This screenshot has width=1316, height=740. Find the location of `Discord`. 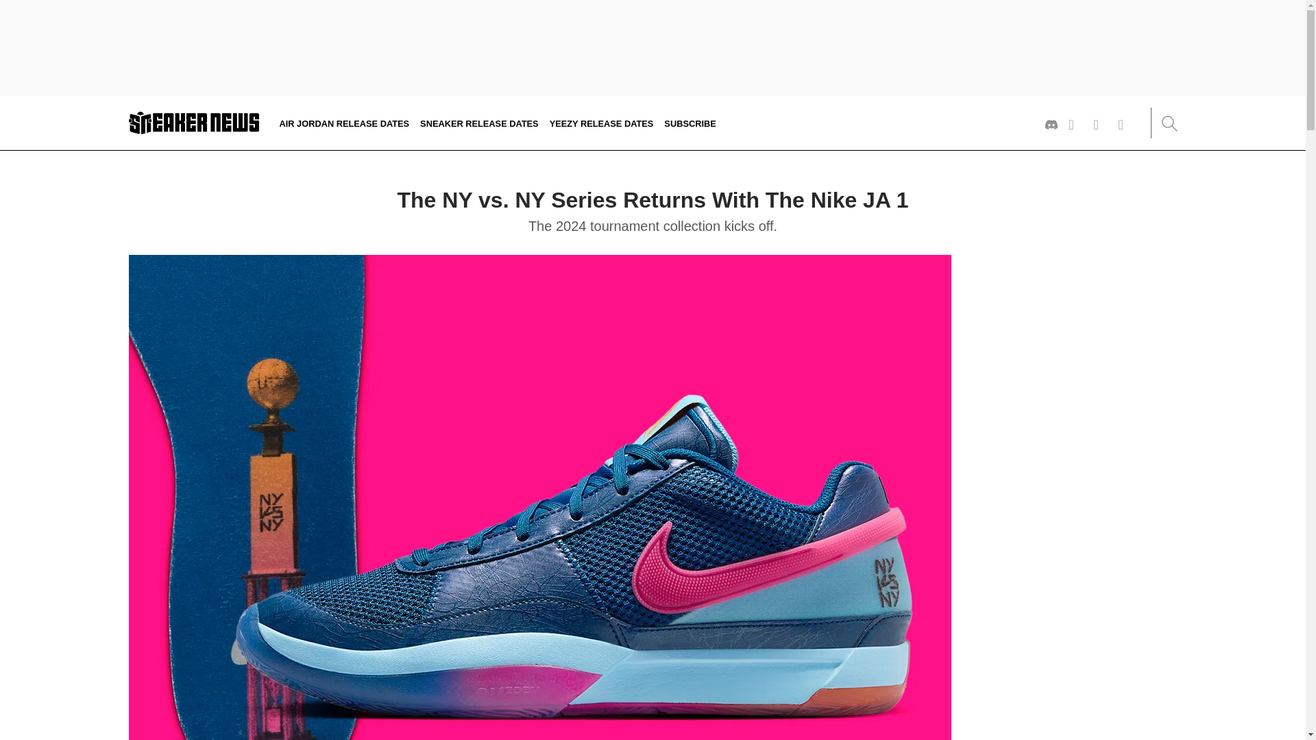

Discord is located at coordinates (1051, 125).